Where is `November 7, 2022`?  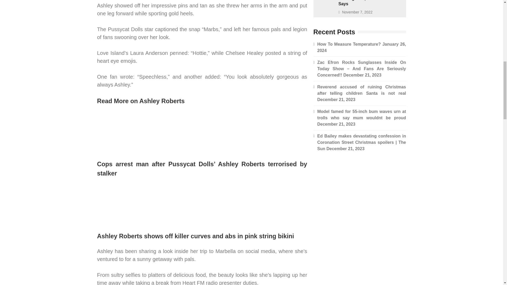 November 7, 2022 is located at coordinates (358, 12).